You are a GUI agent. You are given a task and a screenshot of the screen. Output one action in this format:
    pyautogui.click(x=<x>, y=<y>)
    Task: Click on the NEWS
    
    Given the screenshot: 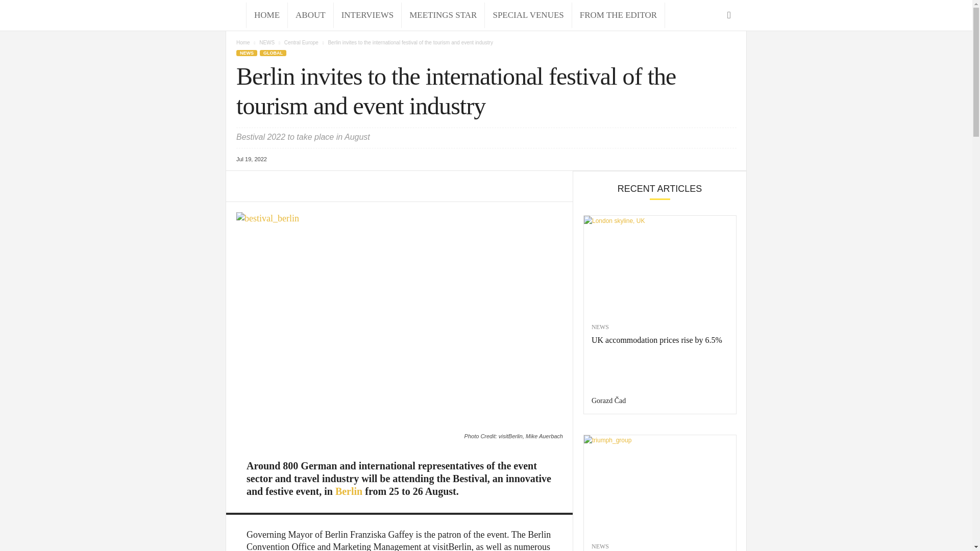 What is the action you would take?
    pyautogui.click(x=266, y=42)
    